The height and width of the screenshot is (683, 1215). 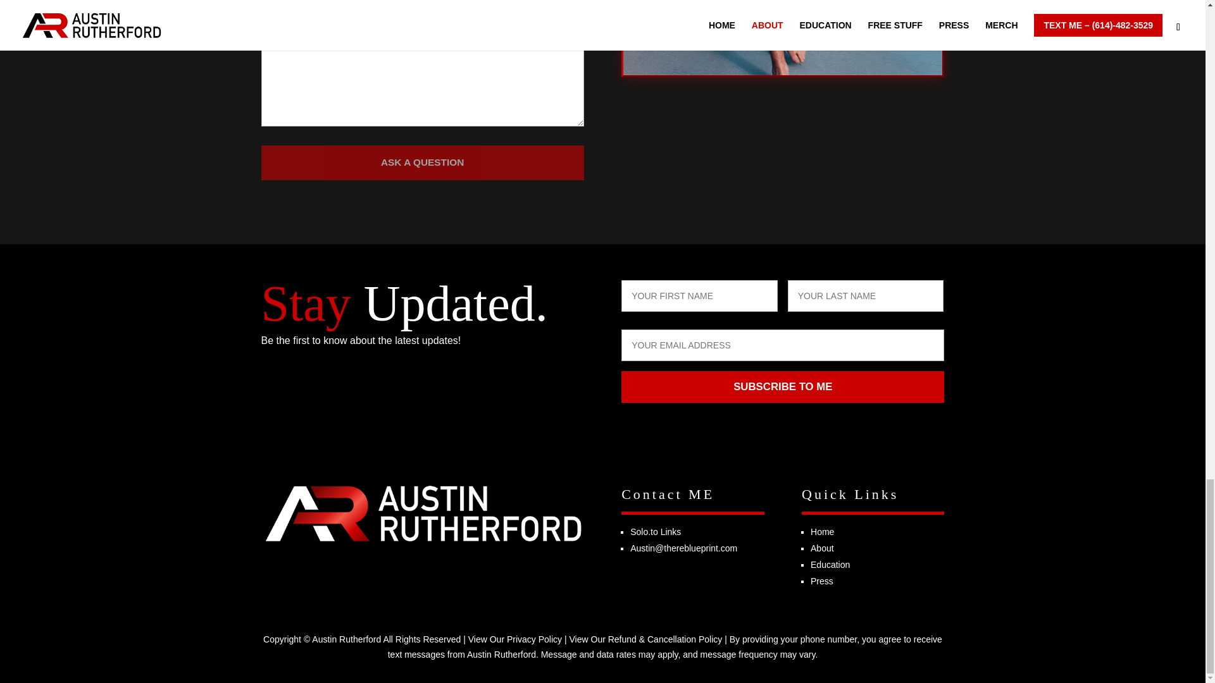 What do you see at coordinates (821, 531) in the screenshot?
I see `Home` at bounding box center [821, 531].